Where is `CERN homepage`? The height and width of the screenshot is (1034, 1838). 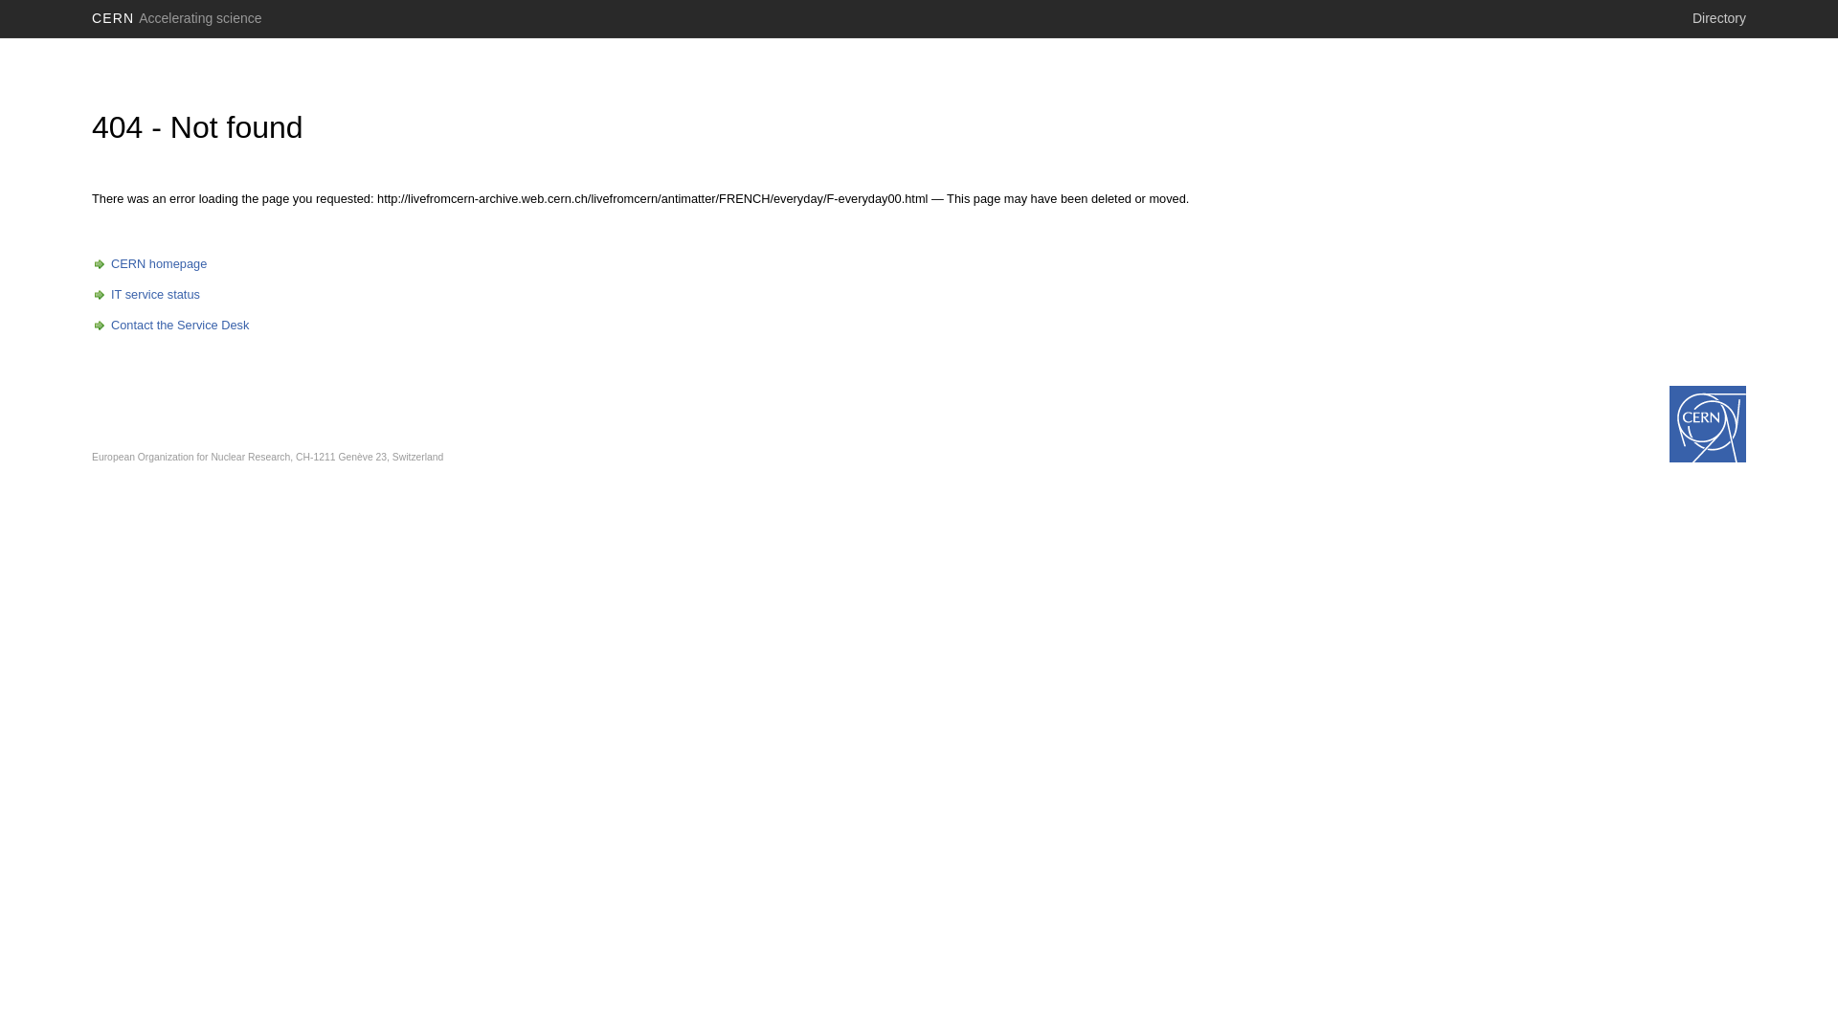 CERN homepage is located at coordinates (149, 264).